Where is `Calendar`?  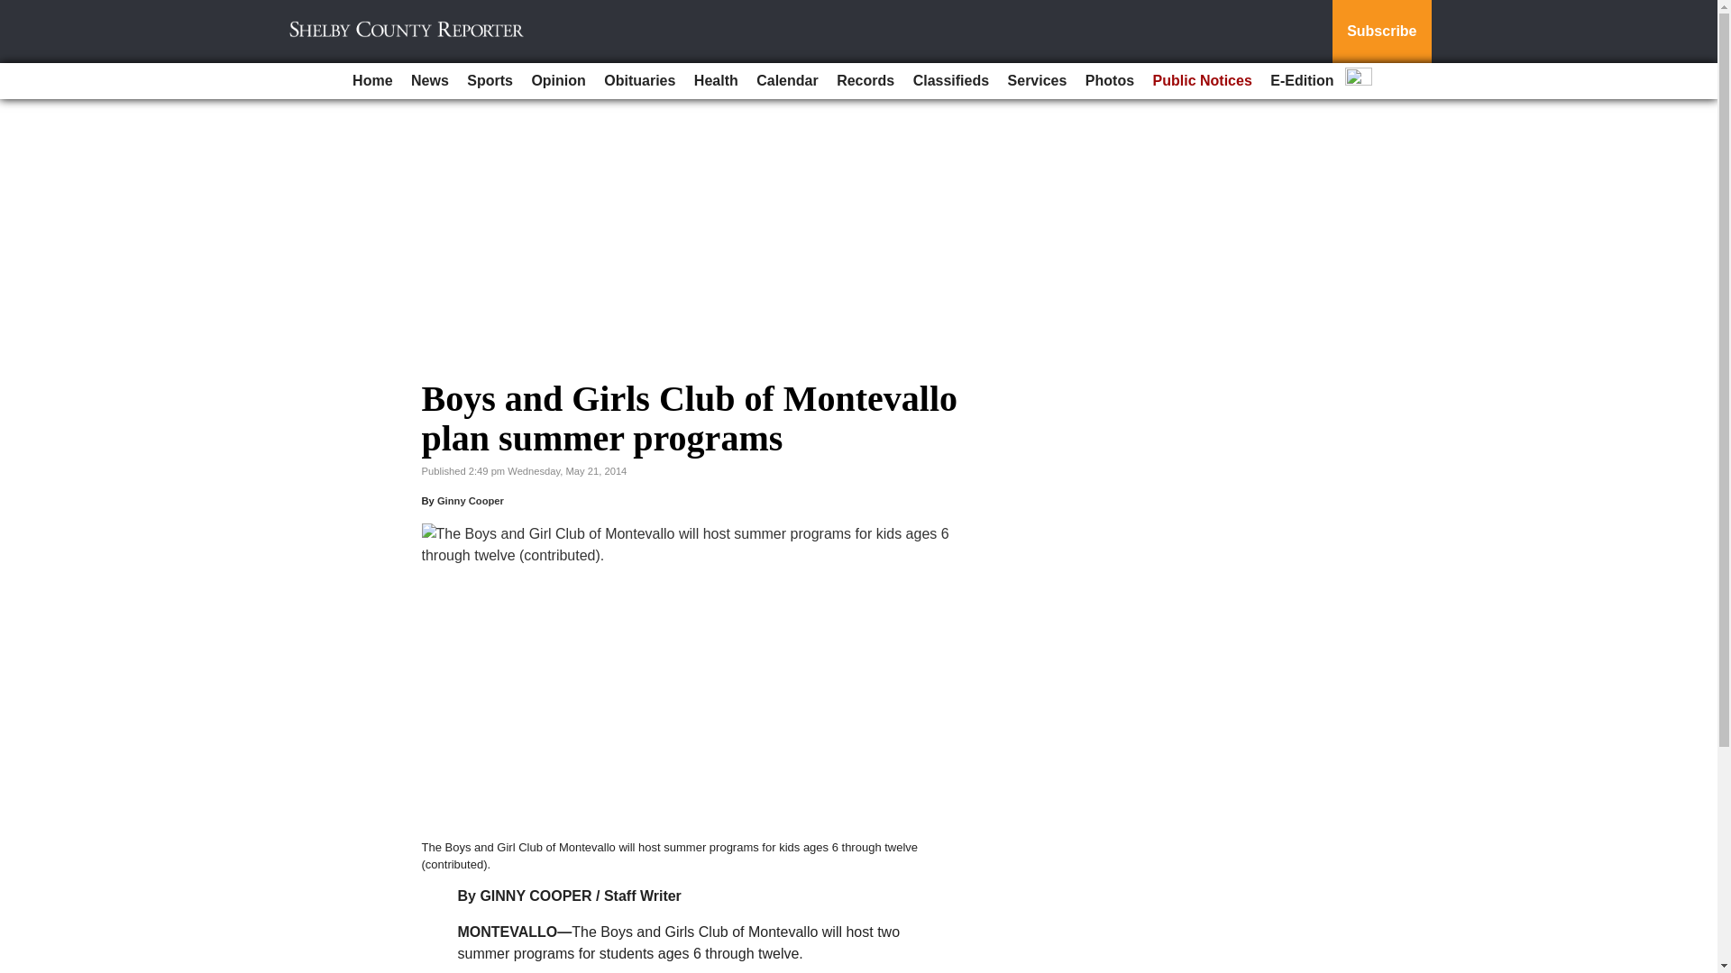 Calendar is located at coordinates (787, 81).